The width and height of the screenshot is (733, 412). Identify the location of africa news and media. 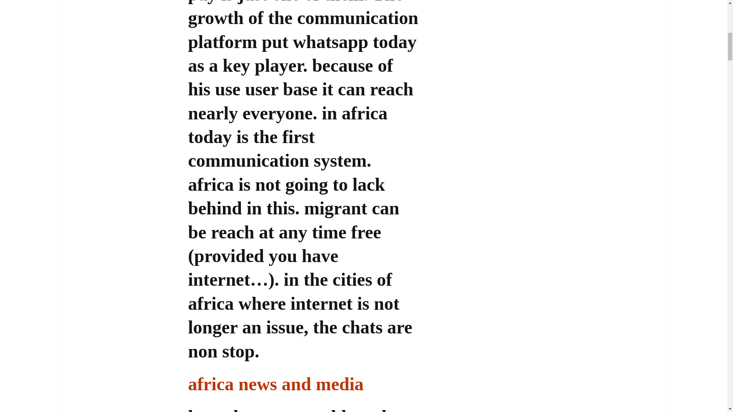
(276, 384).